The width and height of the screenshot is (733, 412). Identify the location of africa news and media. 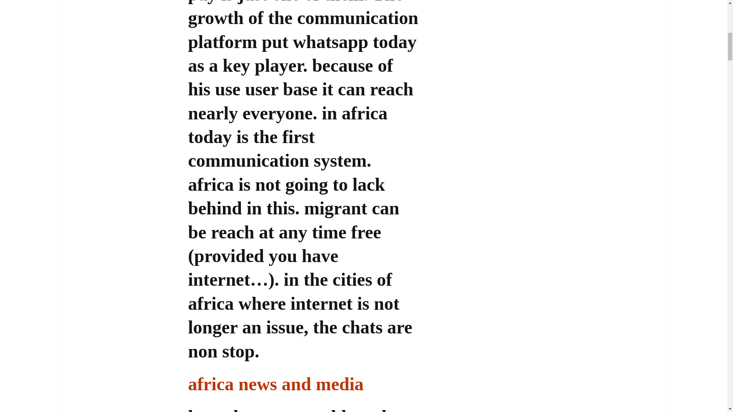
(276, 384).